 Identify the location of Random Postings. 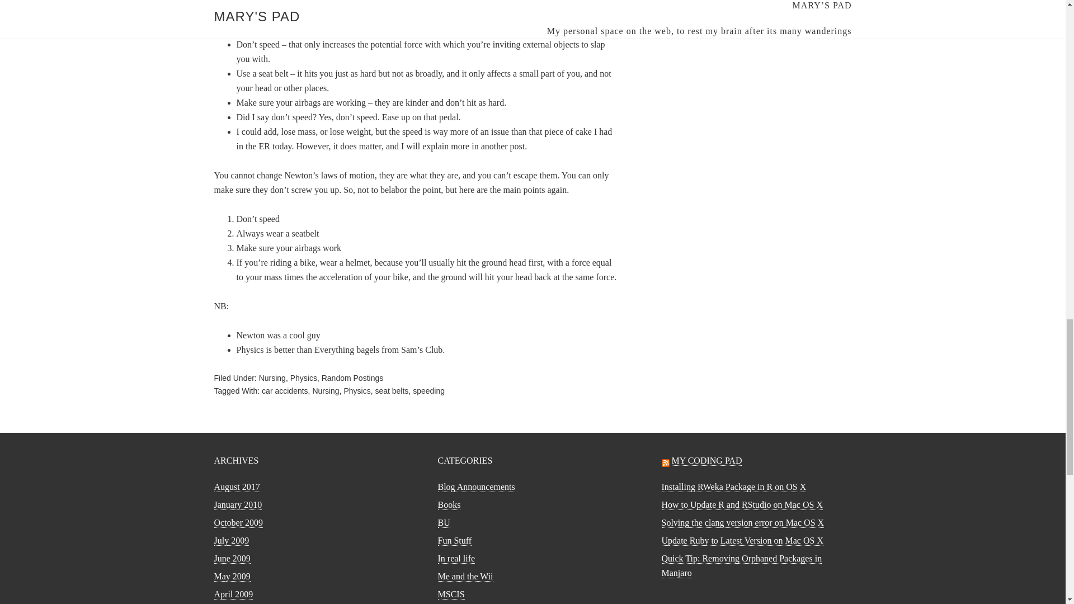
(352, 378).